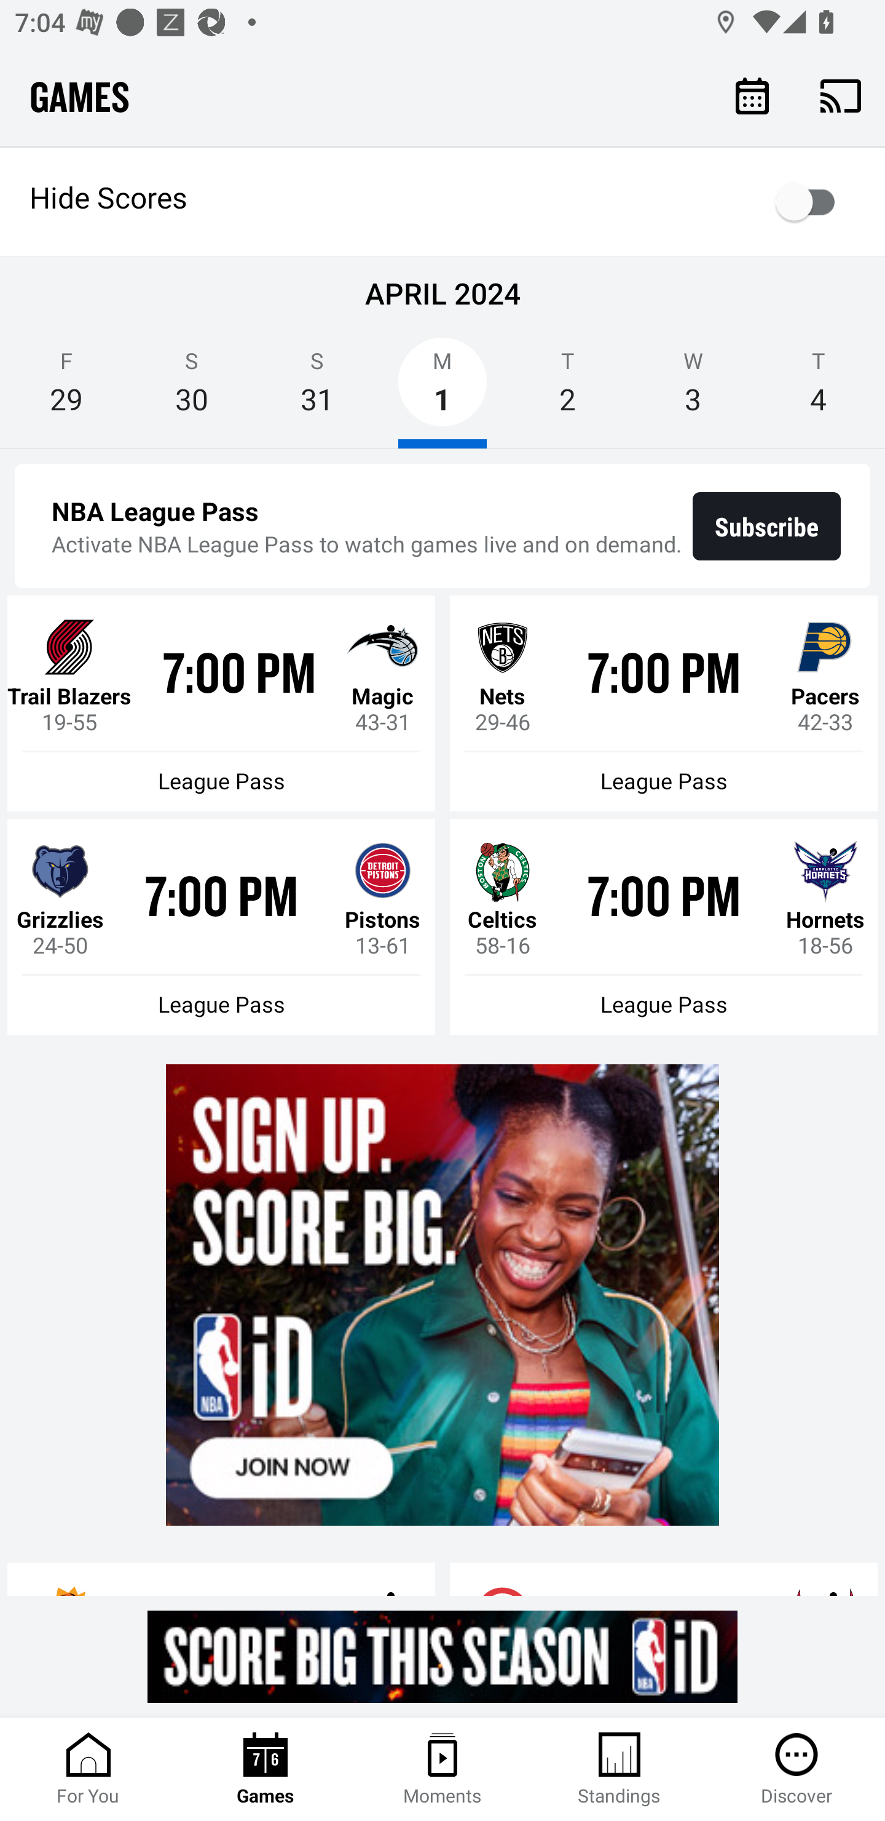 The image size is (885, 1821). What do you see at coordinates (442, 1294) in the screenshot?
I see `g5nqqygr7owph` at bounding box center [442, 1294].